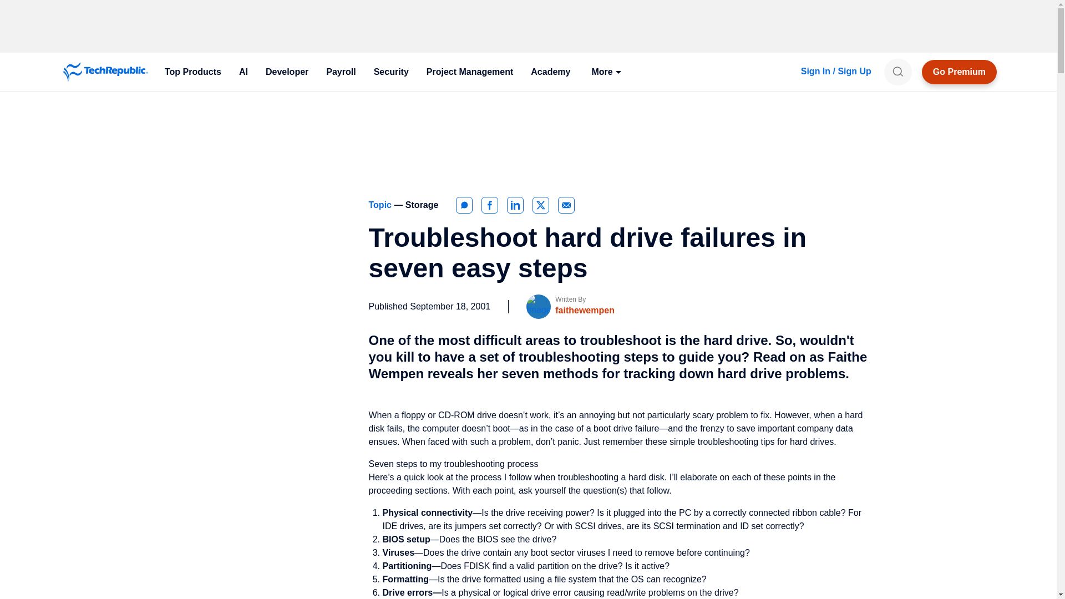 This screenshot has width=1065, height=599. Describe the element at coordinates (341, 72) in the screenshot. I see `Payroll` at that location.